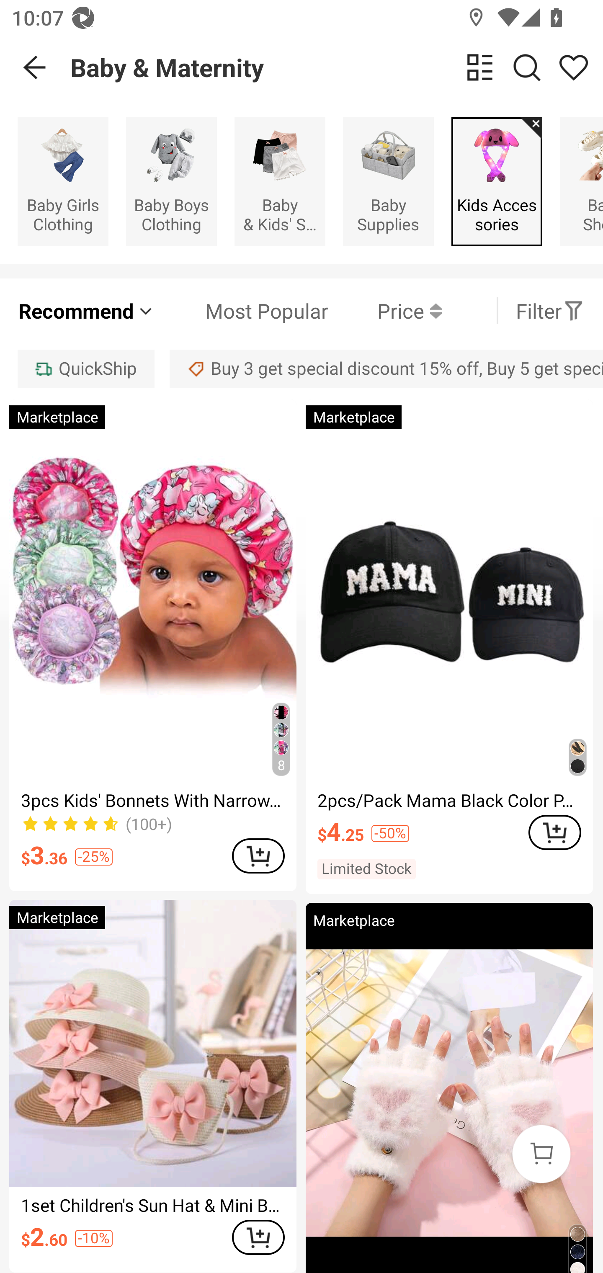  What do you see at coordinates (258, 1237) in the screenshot?
I see `ADD TO CART` at bounding box center [258, 1237].